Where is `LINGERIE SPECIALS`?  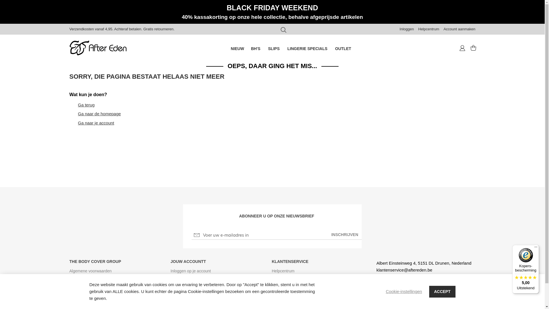 LINGERIE SPECIALS is located at coordinates (308, 49).